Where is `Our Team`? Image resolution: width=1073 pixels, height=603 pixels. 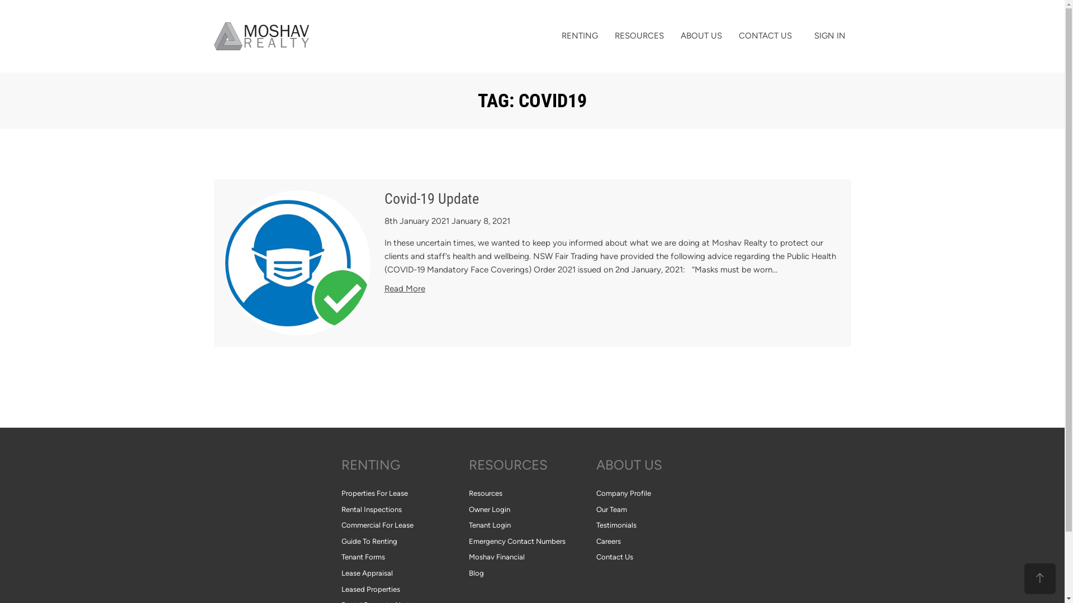
Our Team is located at coordinates (659, 510).